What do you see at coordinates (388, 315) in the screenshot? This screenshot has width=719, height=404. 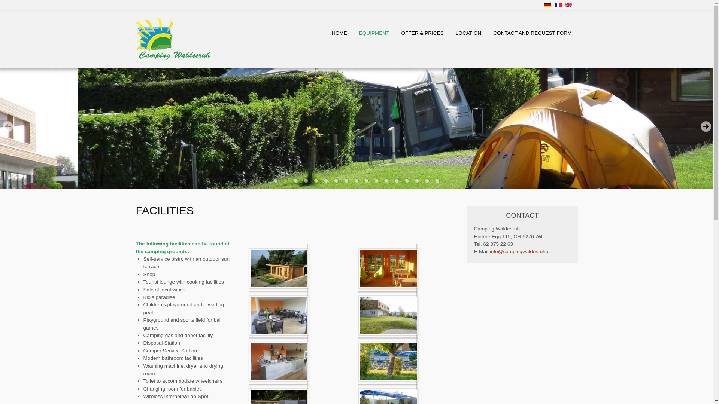 I see `Infrastruktur_12` at bounding box center [388, 315].